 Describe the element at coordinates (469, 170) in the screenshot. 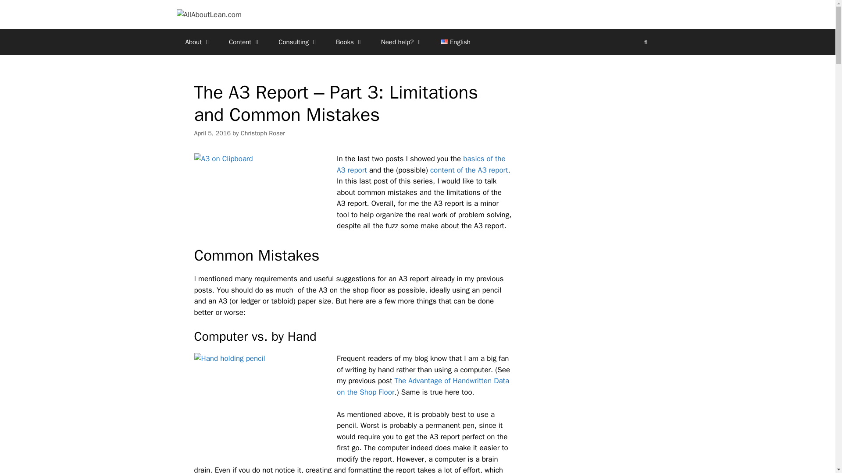

I see `content of the A3 report` at that location.